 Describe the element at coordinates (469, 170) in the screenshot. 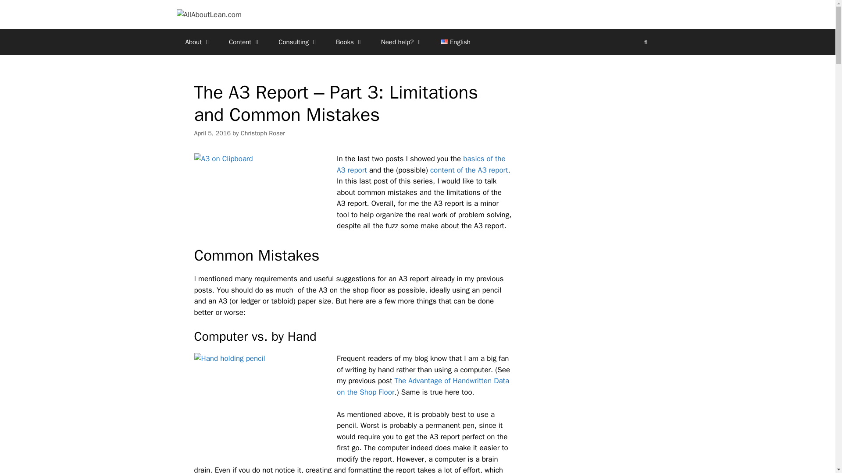

I see `content of the A3 report` at that location.